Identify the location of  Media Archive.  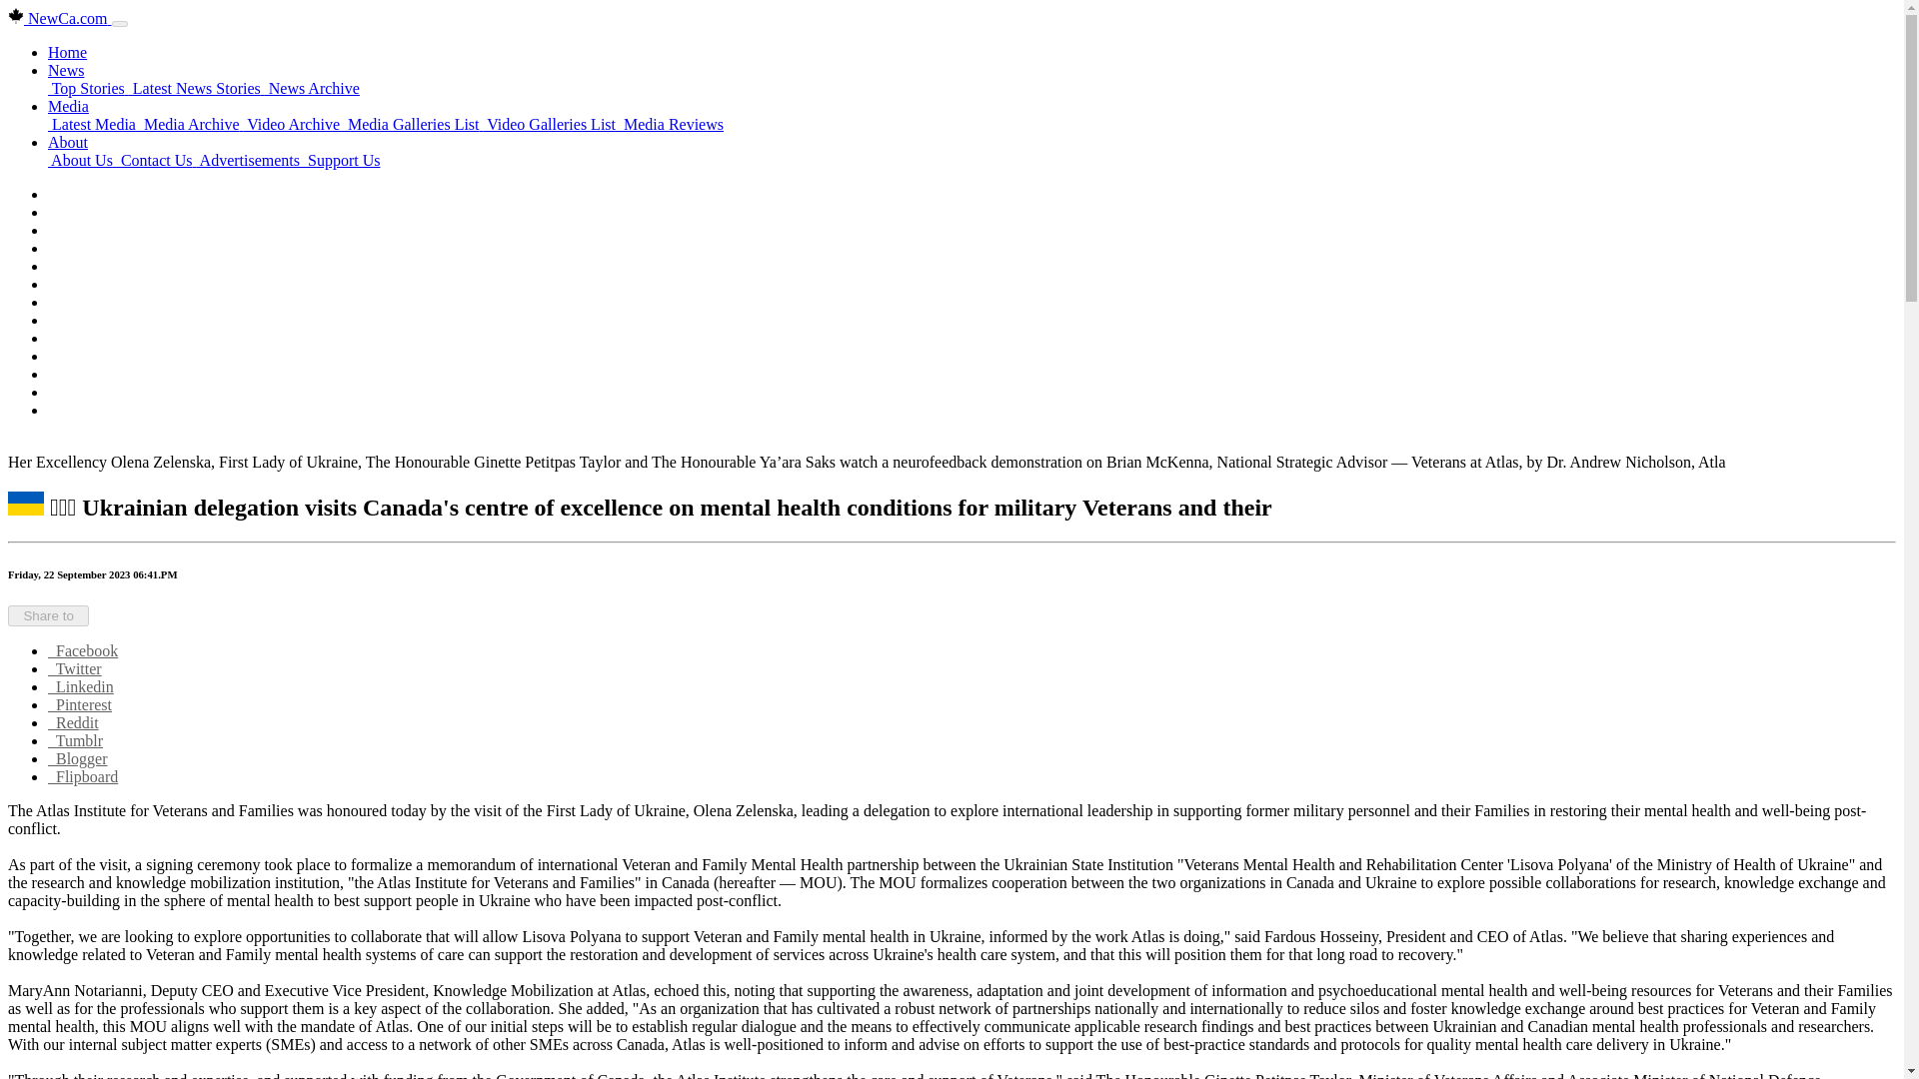
(192, 124).